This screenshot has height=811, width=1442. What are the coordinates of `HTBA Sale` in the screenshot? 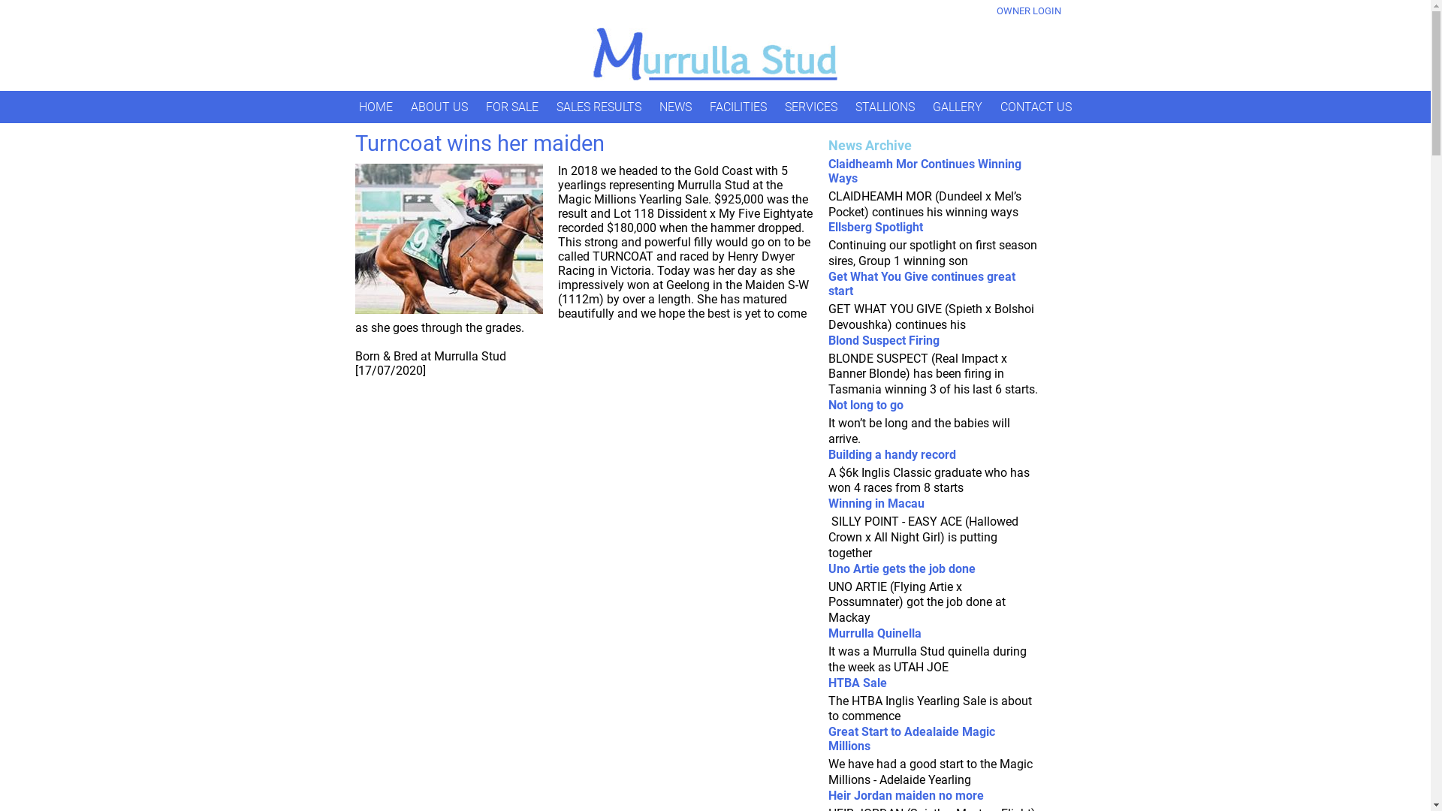 It's located at (857, 683).